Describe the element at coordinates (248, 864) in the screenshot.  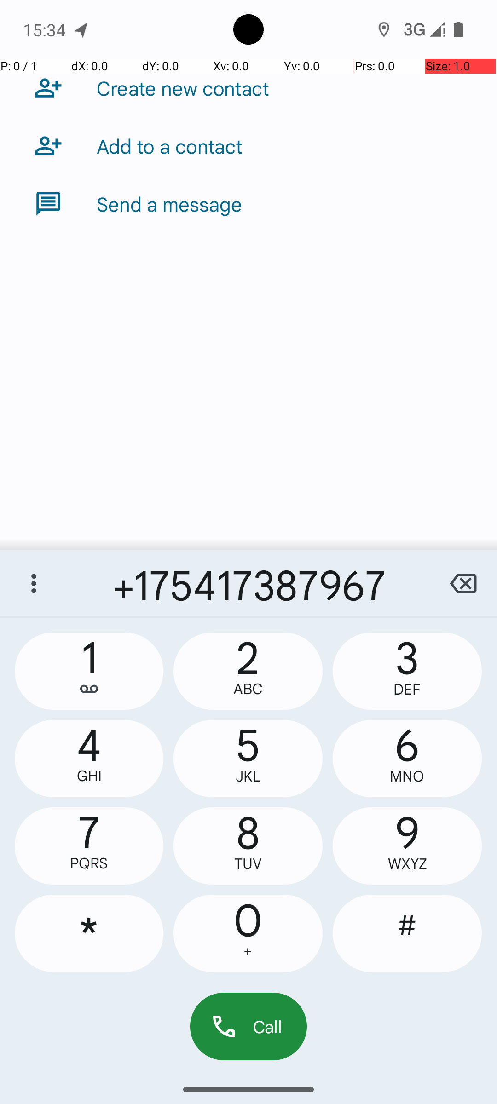
I see `TUV` at that location.